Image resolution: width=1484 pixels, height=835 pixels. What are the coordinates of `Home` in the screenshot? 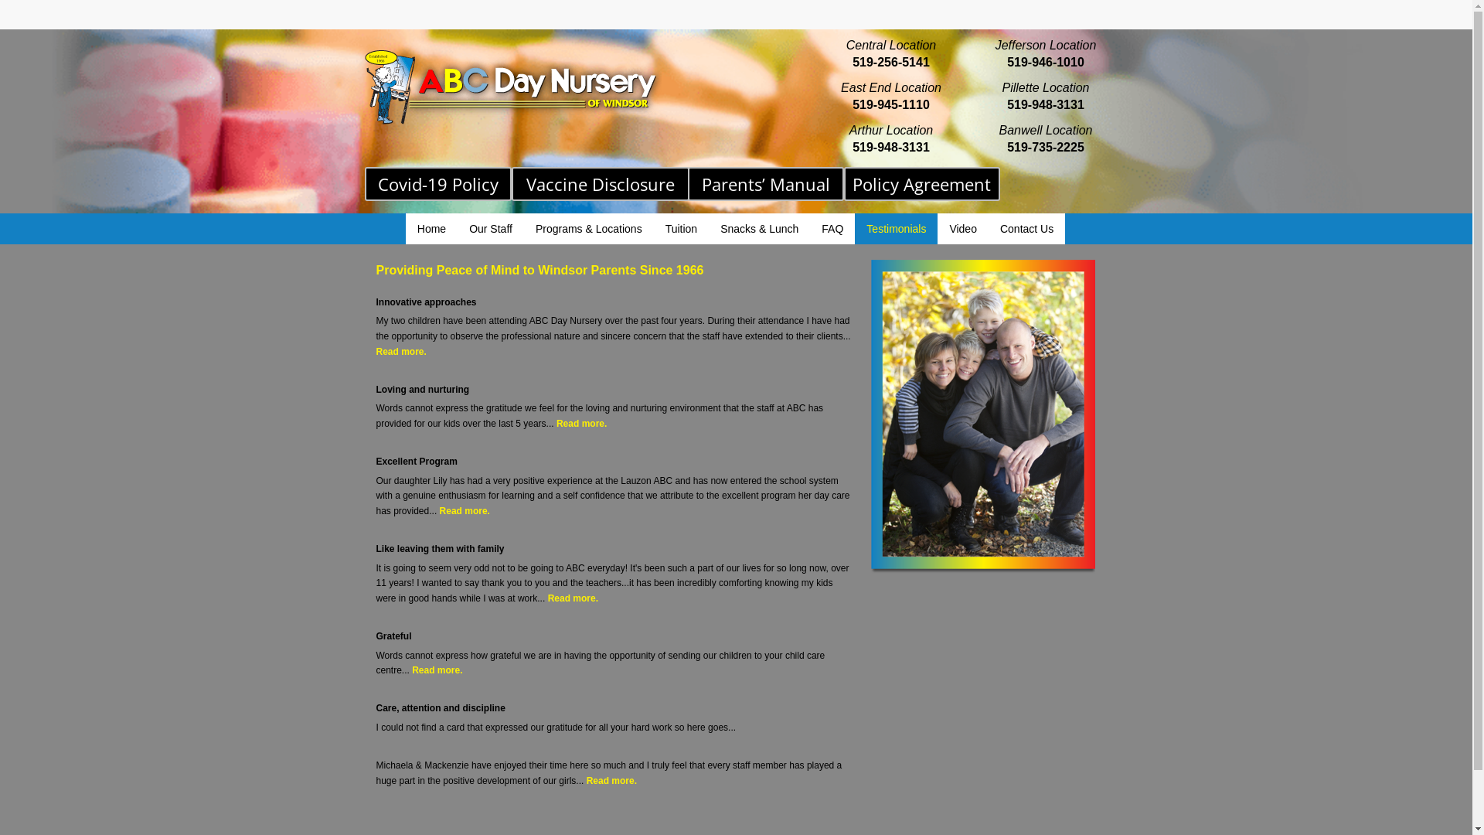 It's located at (431, 229).